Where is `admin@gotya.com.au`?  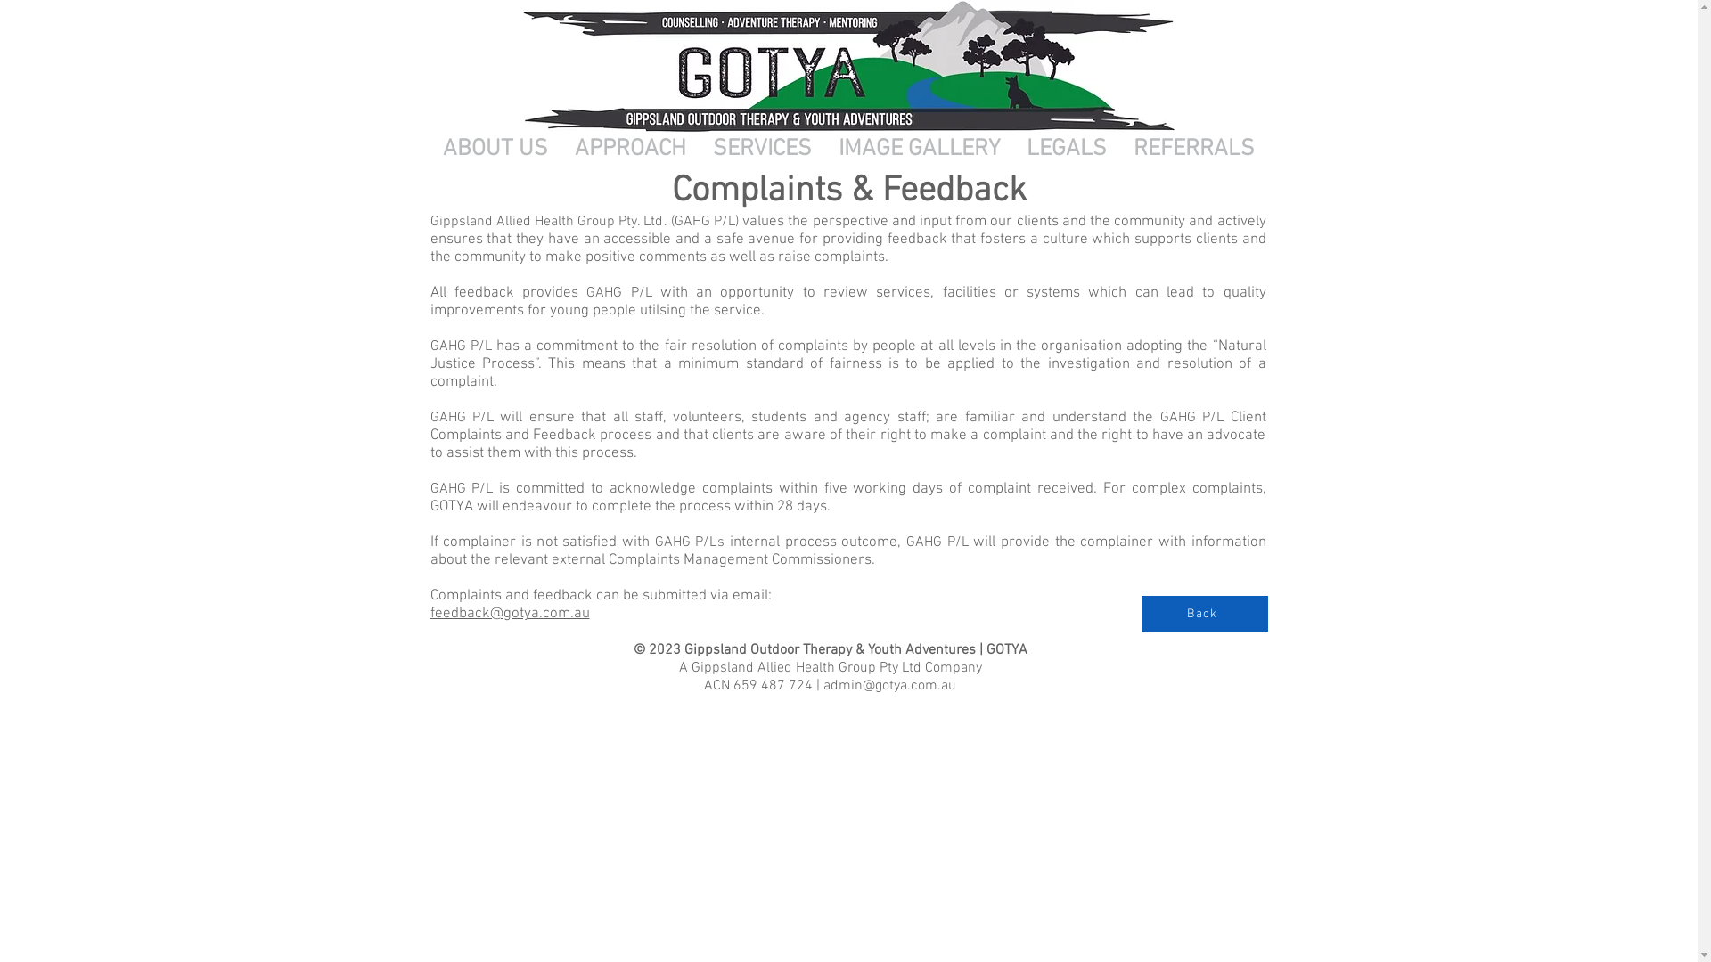
admin@gotya.com.au is located at coordinates (889, 686).